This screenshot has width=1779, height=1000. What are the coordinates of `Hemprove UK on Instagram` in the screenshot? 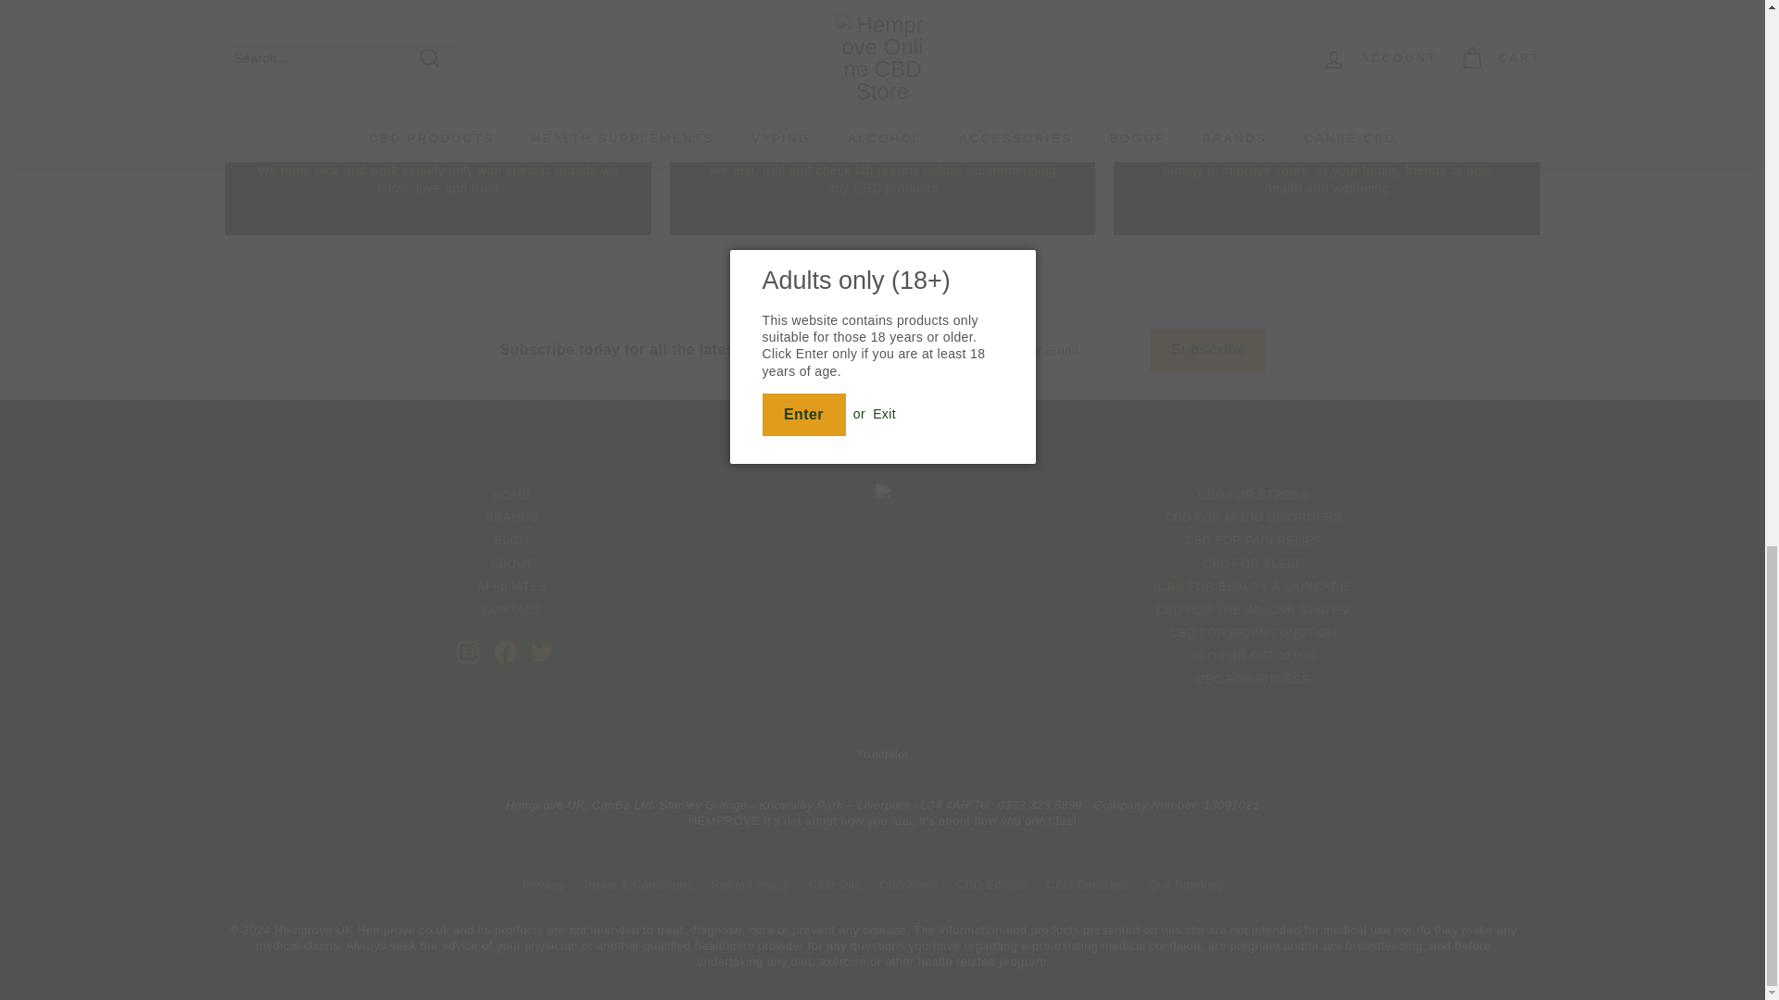 It's located at (467, 652).